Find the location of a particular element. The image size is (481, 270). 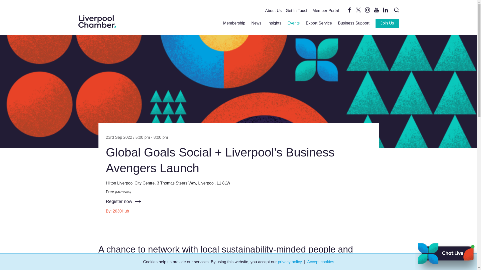

Join Us is located at coordinates (387, 23).